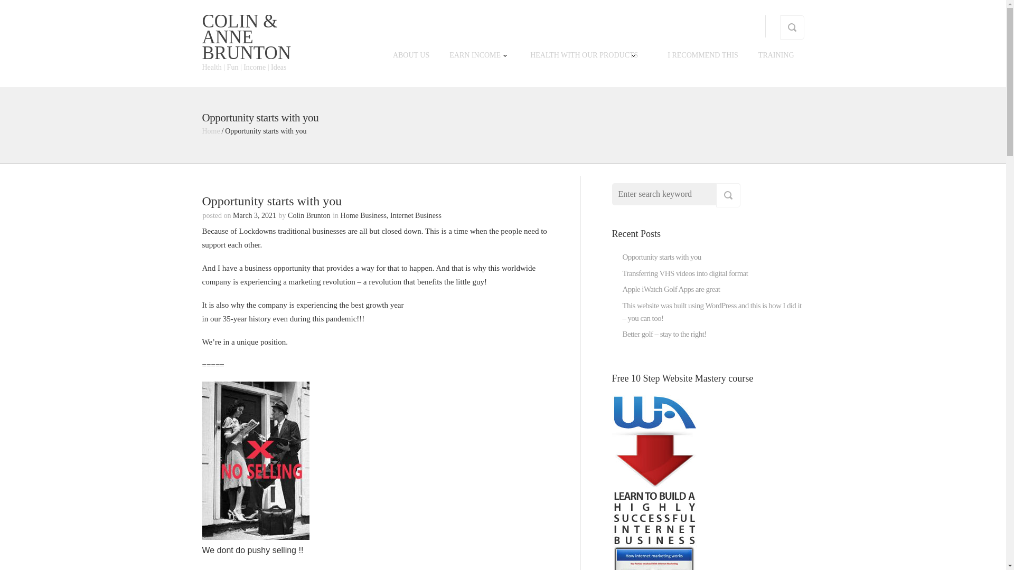 The image size is (1014, 570). What do you see at coordinates (211, 131) in the screenshot?
I see `Home` at bounding box center [211, 131].